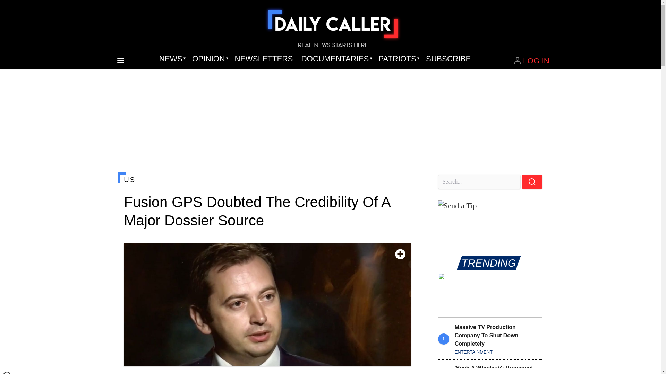 Image resolution: width=666 pixels, height=374 pixels. What do you see at coordinates (209, 59) in the screenshot?
I see `OPINION` at bounding box center [209, 59].